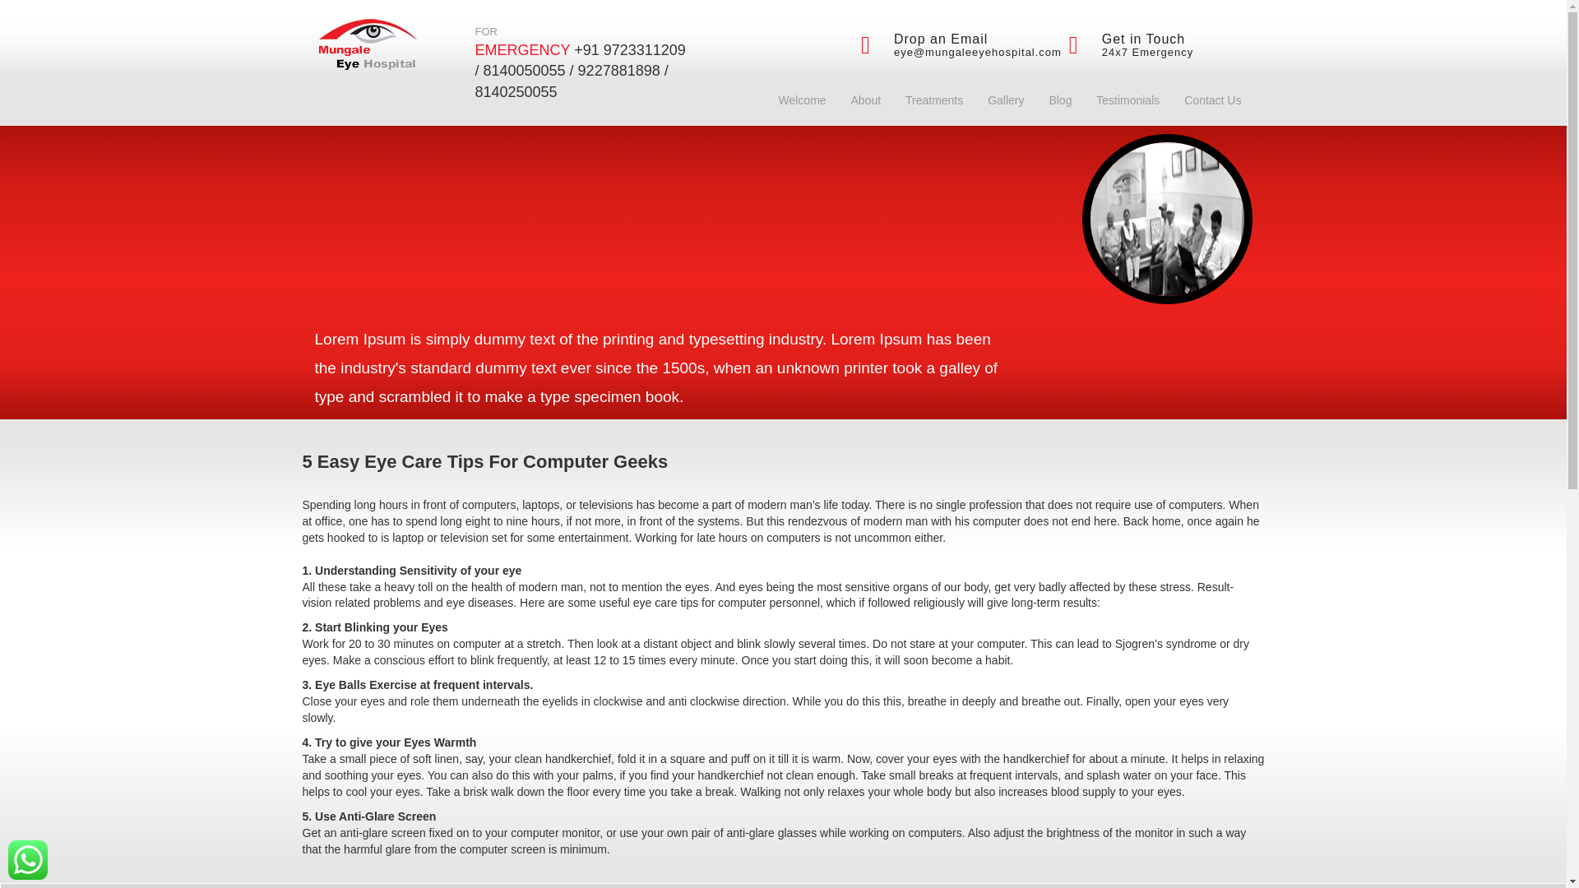 This screenshot has width=1579, height=888. What do you see at coordinates (1148, 53) in the screenshot?
I see `24x7 Emergency` at bounding box center [1148, 53].